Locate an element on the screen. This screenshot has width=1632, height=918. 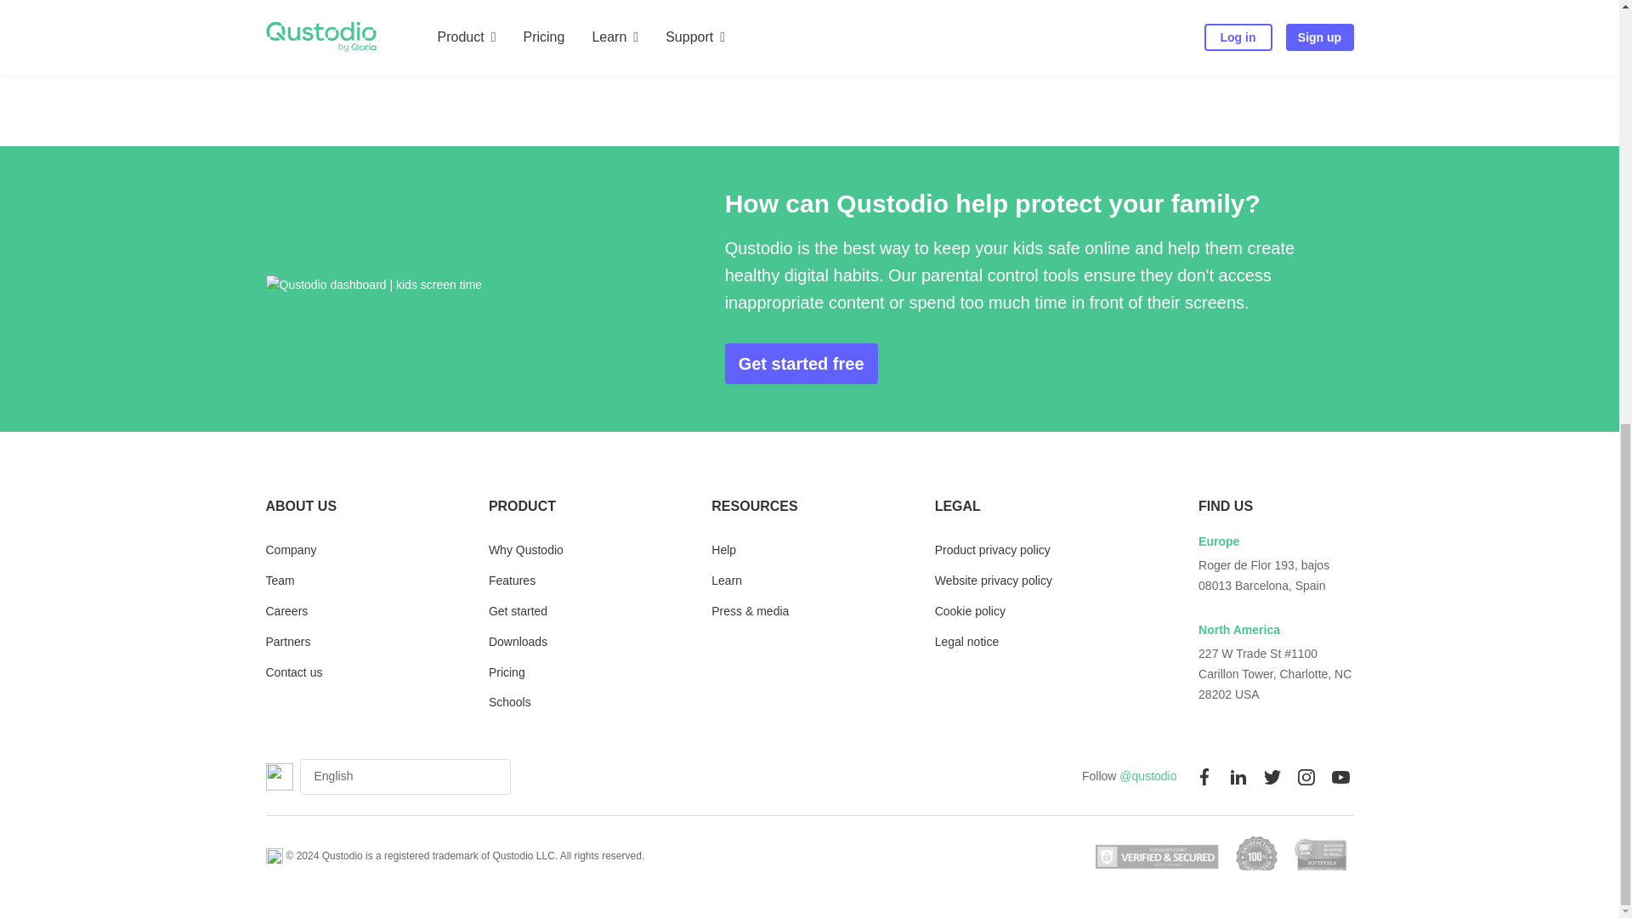
Get started free is located at coordinates (801, 364).